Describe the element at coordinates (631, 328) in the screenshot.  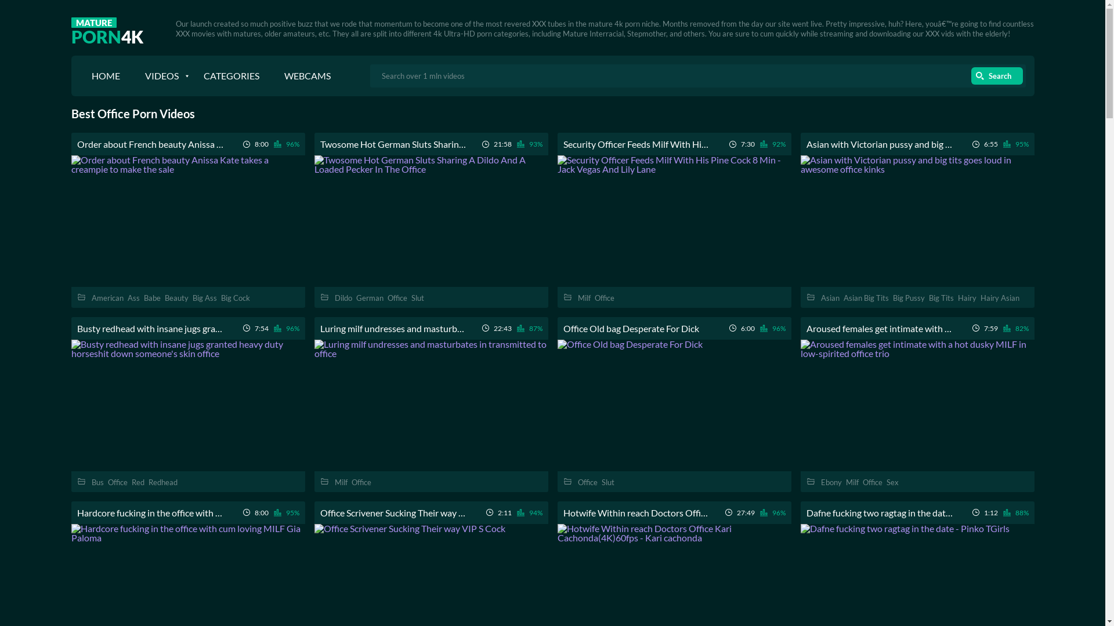
I see `Office Old bag Desperate For Dick` at that location.